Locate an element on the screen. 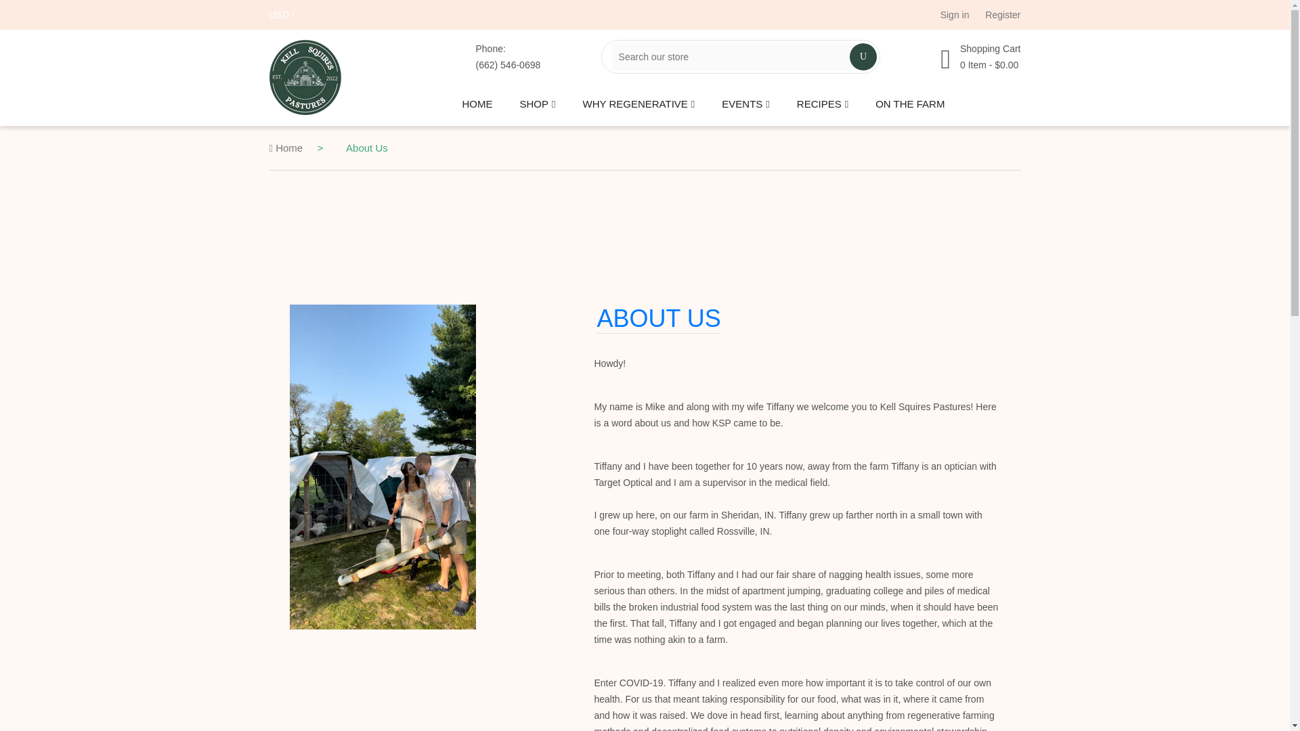  Register is located at coordinates (1003, 14).